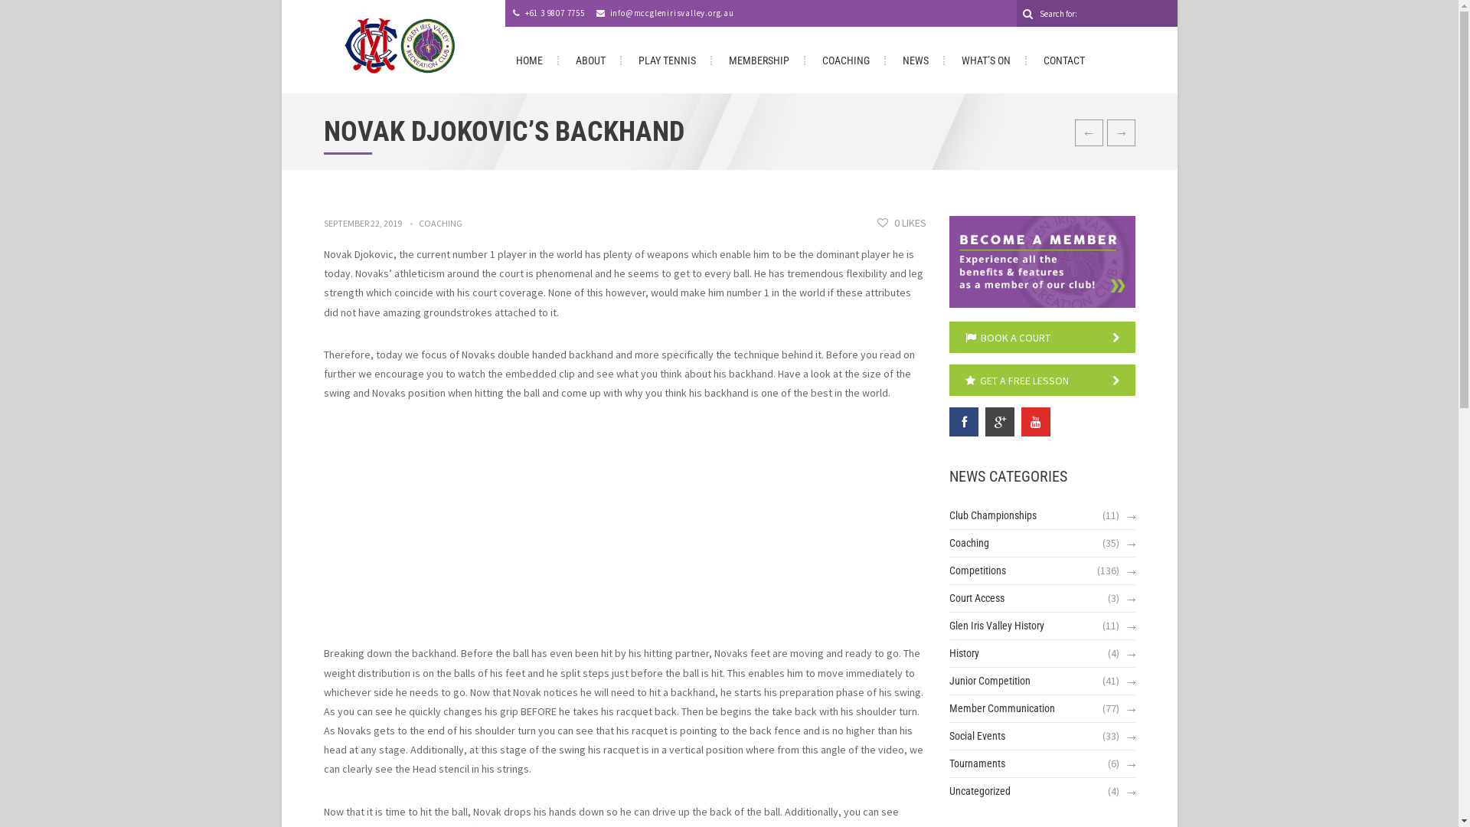  I want to click on Social Events, so click(977, 737).